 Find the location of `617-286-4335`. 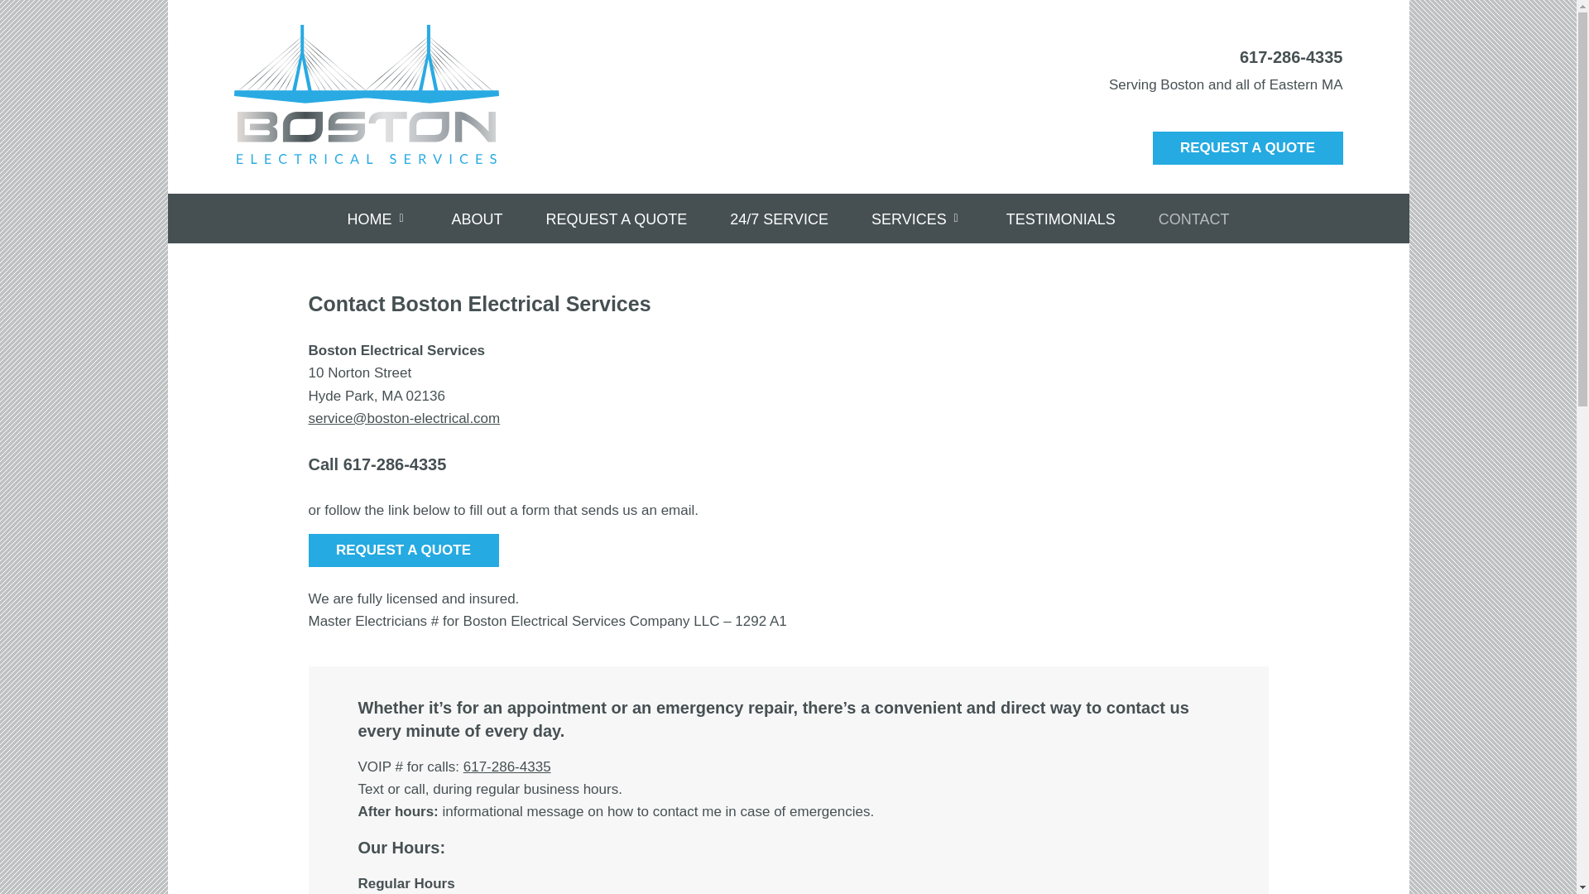

617-286-4335 is located at coordinates (507, 767).